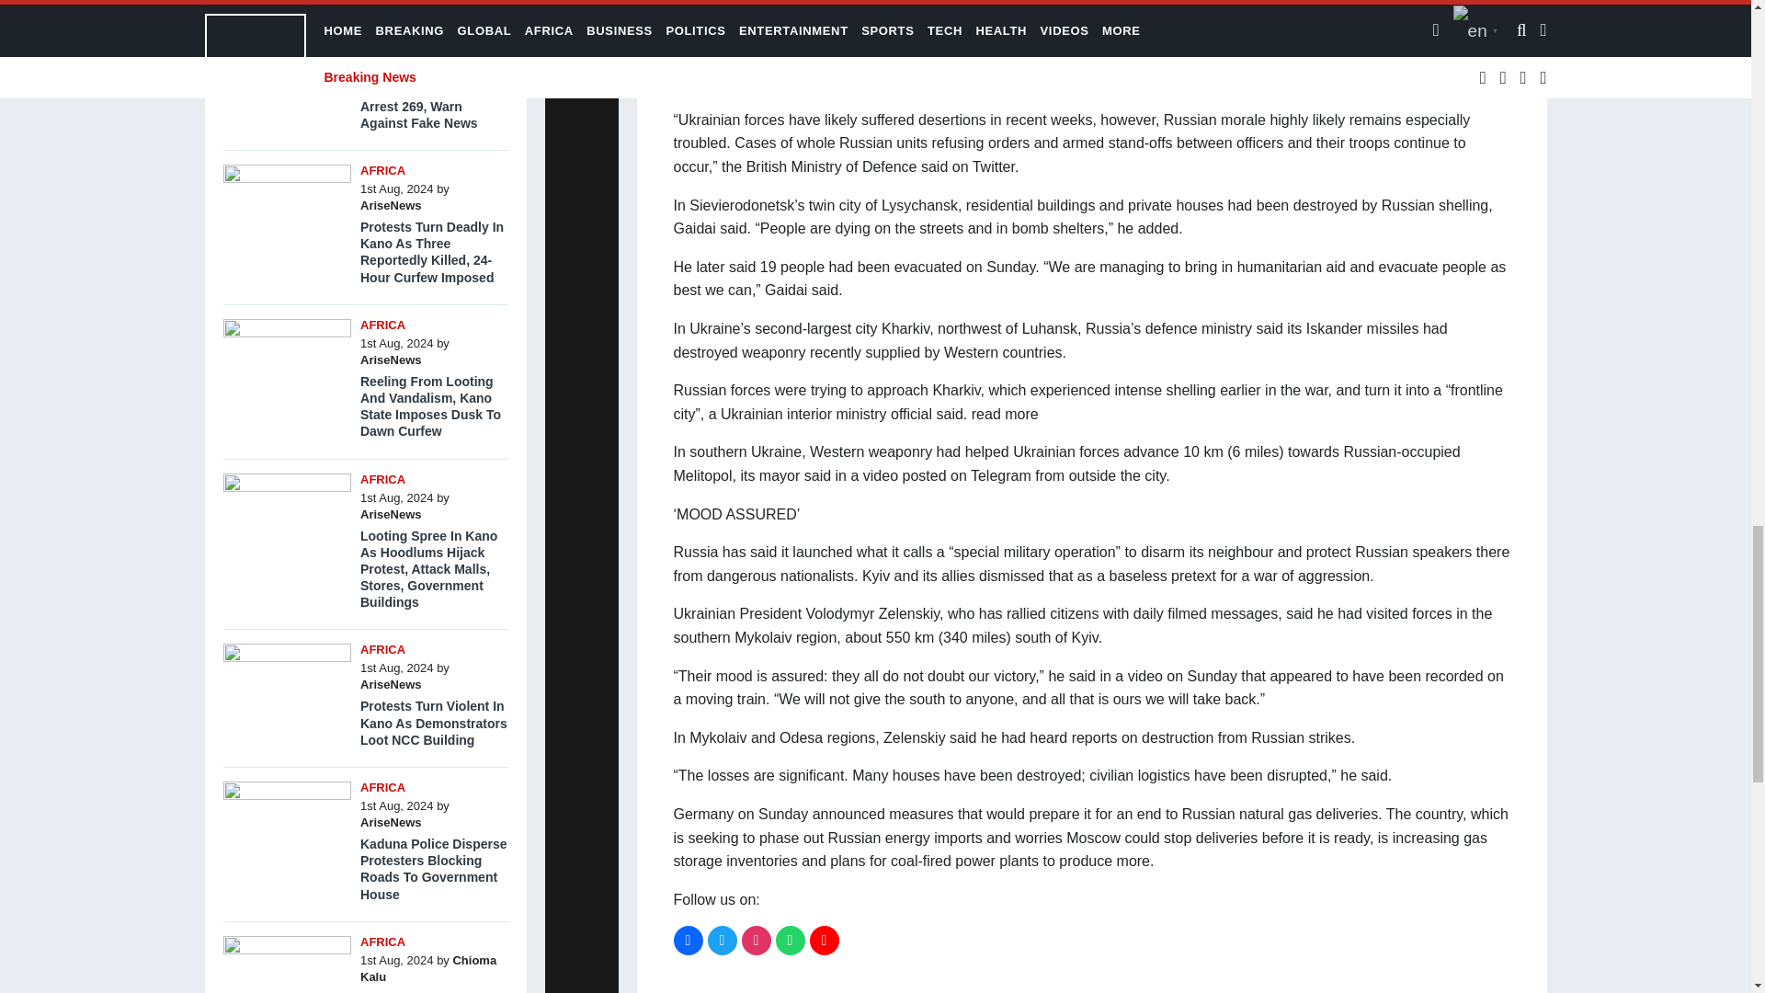  Describe the element at coordinates (791, 940) in the screenshot. I see `WhatsApp` at that location.